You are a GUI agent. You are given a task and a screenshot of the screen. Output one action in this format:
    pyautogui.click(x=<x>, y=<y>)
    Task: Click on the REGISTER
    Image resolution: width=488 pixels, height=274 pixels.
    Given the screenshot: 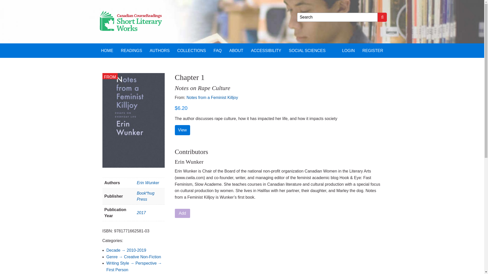 What is the action you would take?
    pyautogui.click(x=373, y=50)
    